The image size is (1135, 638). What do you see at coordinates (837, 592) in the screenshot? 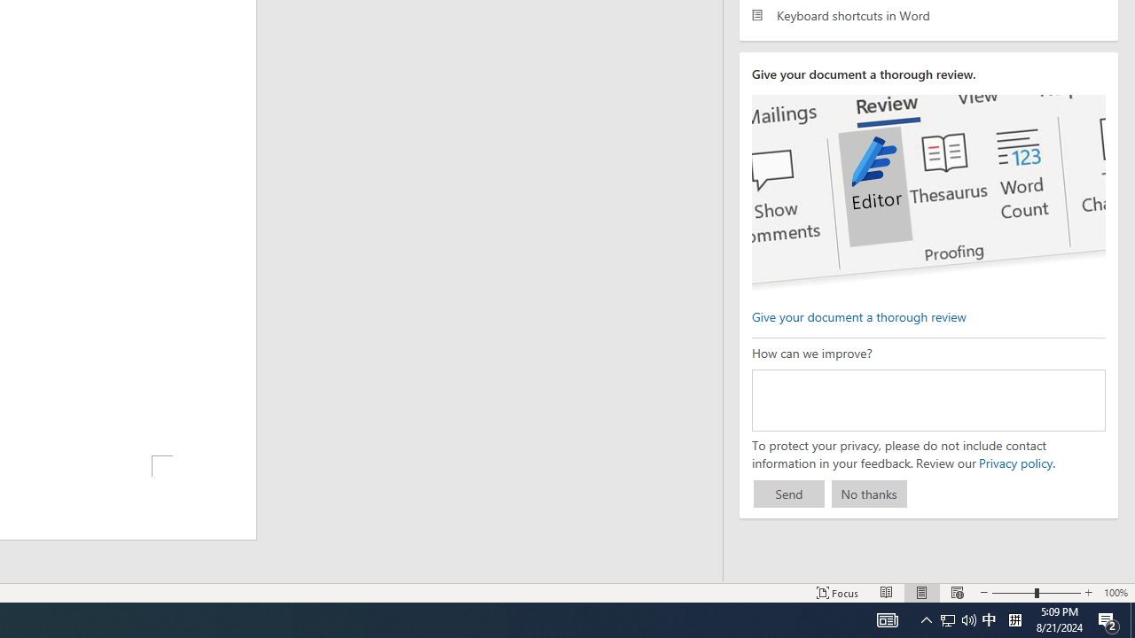
I see `Focus ` at bounding box center [837, 592].